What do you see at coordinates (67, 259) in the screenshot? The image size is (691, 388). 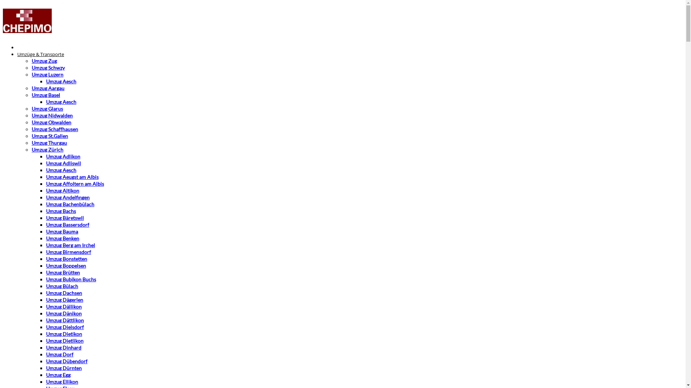 I see `Umzug Bonstetten` at bounding box center [67, 259].